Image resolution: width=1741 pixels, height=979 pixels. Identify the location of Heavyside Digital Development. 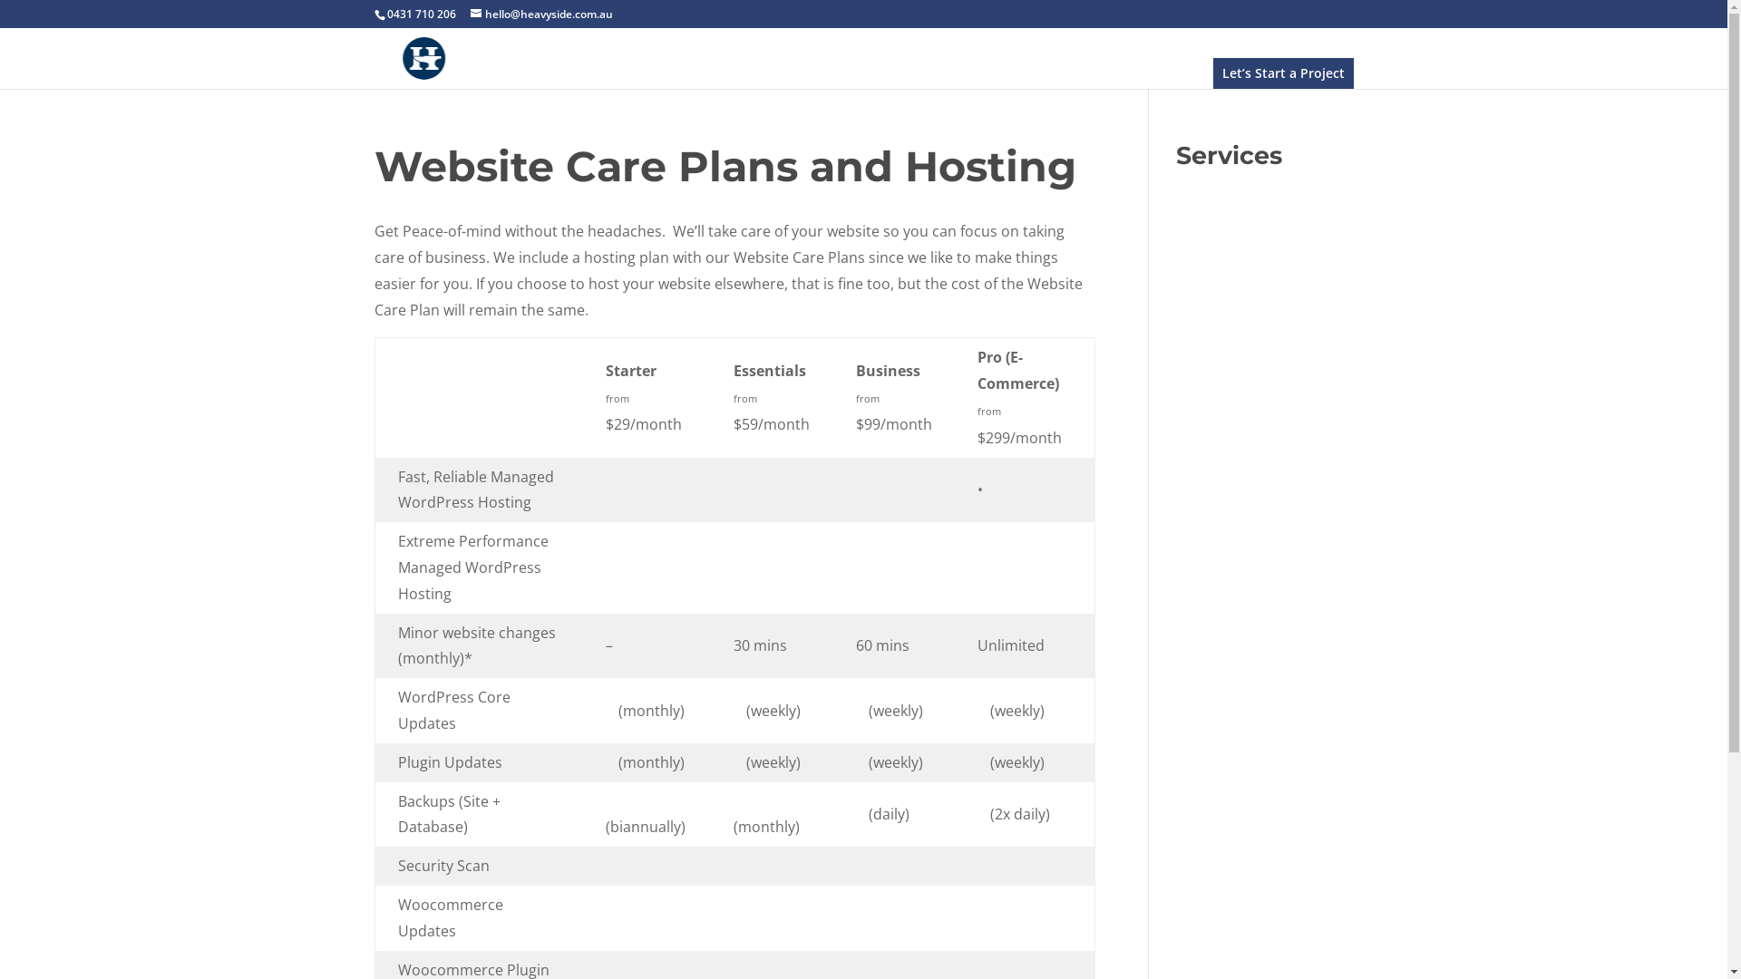
(423, 57).